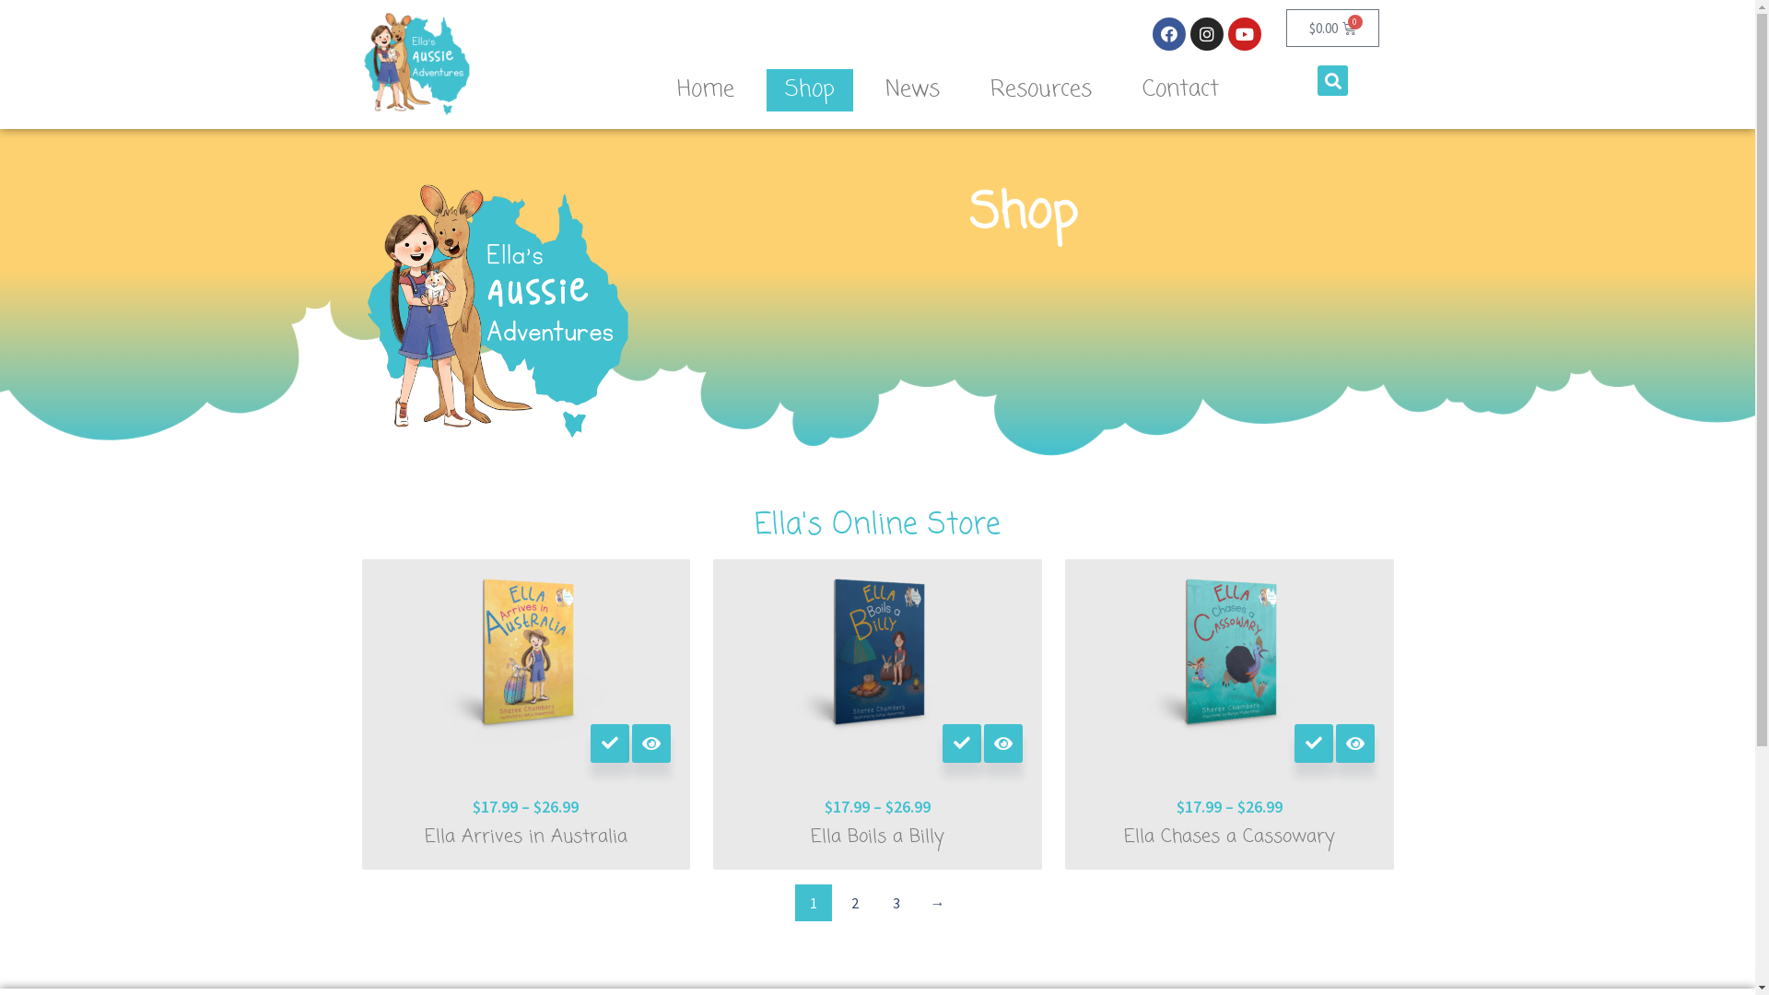 The width and height of the screenshot is (1769, 995). What do you see at coordinates (855, 903) in the screenshot?
I see `2` at bounding box center [855, 903].